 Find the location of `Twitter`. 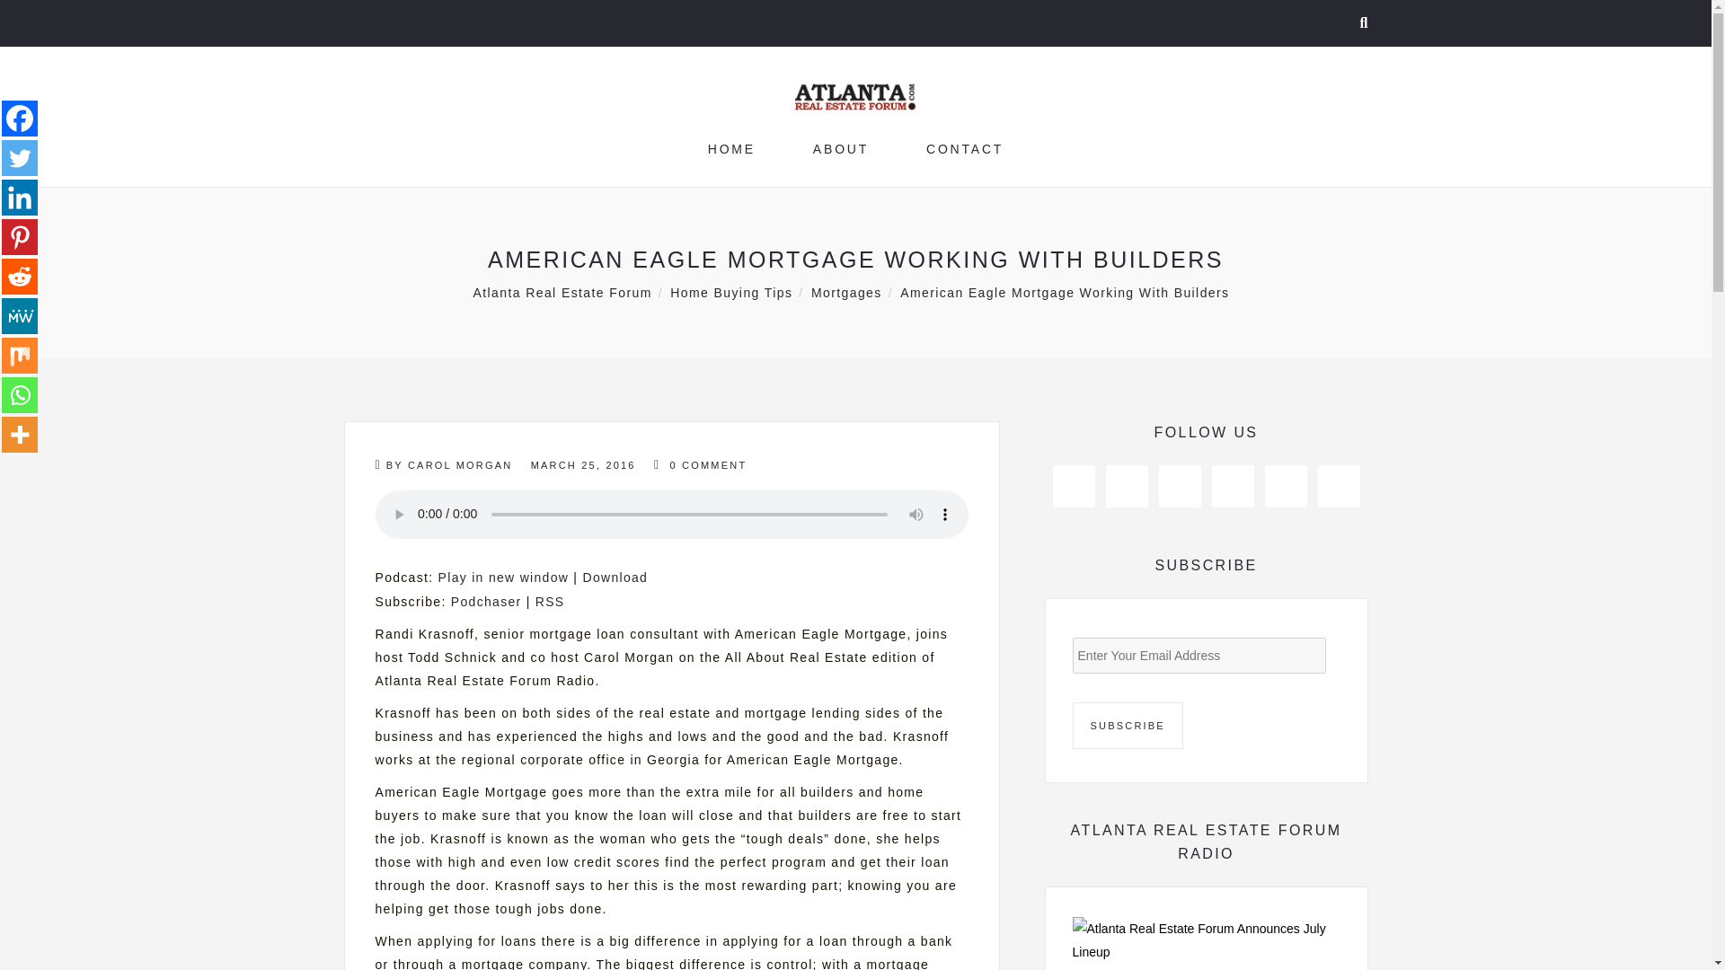

Twitter is located at coordinates (20, 157).